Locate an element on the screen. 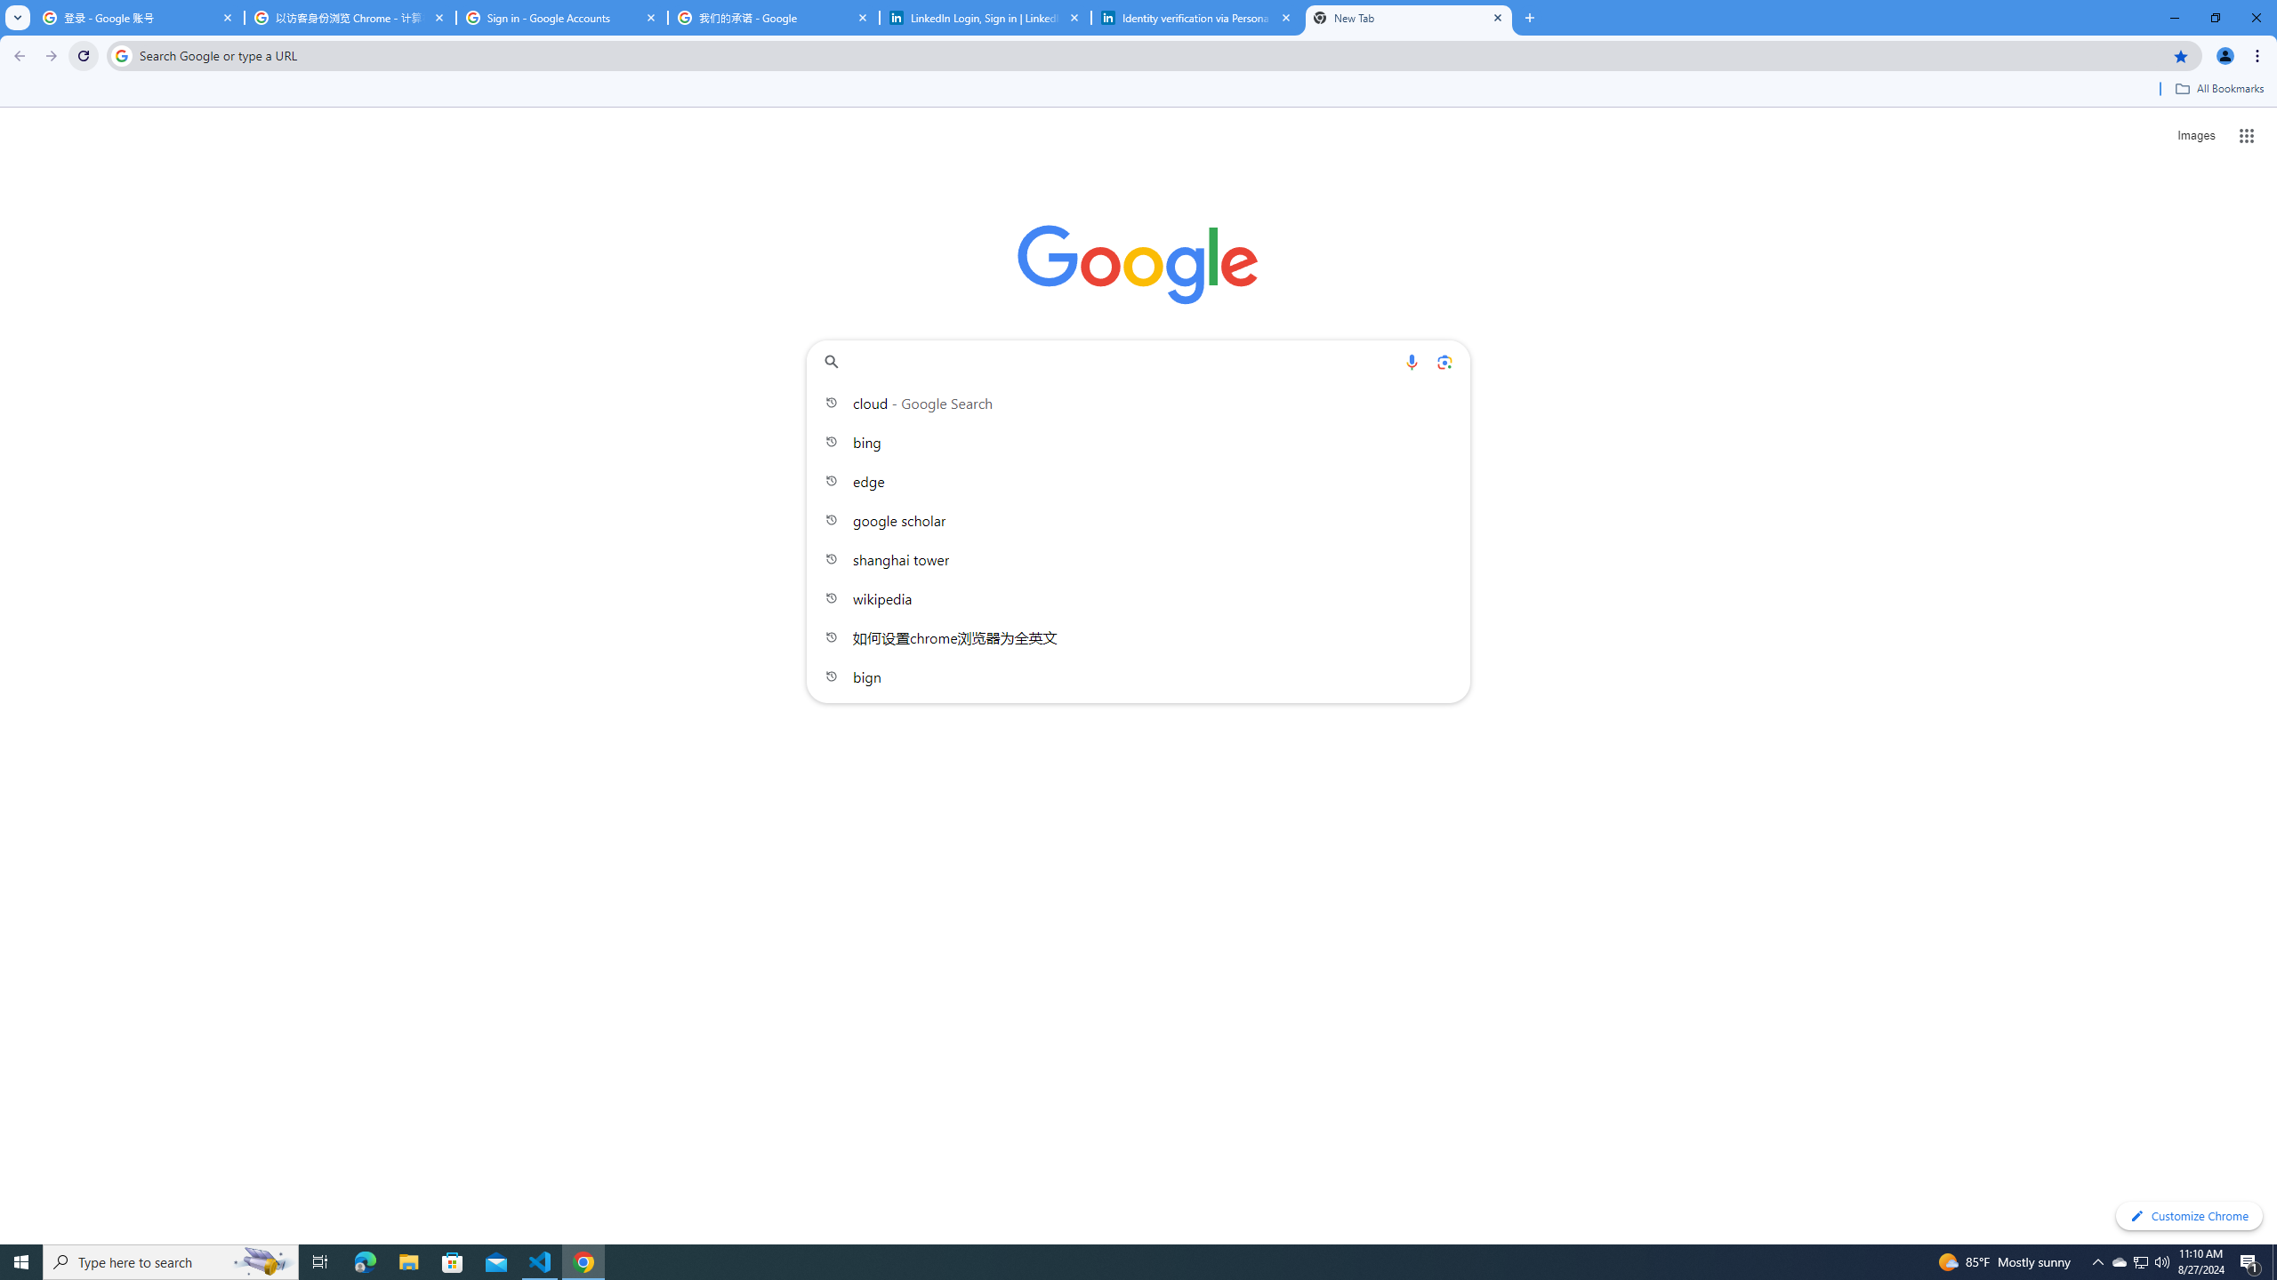  Sign in - Google Accounts is located at coordinates (562, 18).